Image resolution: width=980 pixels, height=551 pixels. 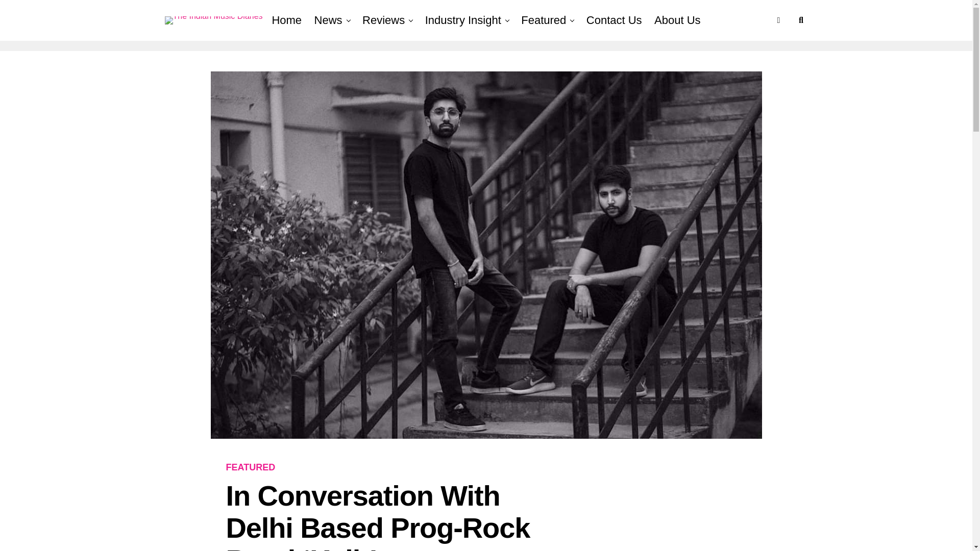 What do you see at coordinates (329, 20) in the screenshot?
I see `News` at bounding box center [329, 20].